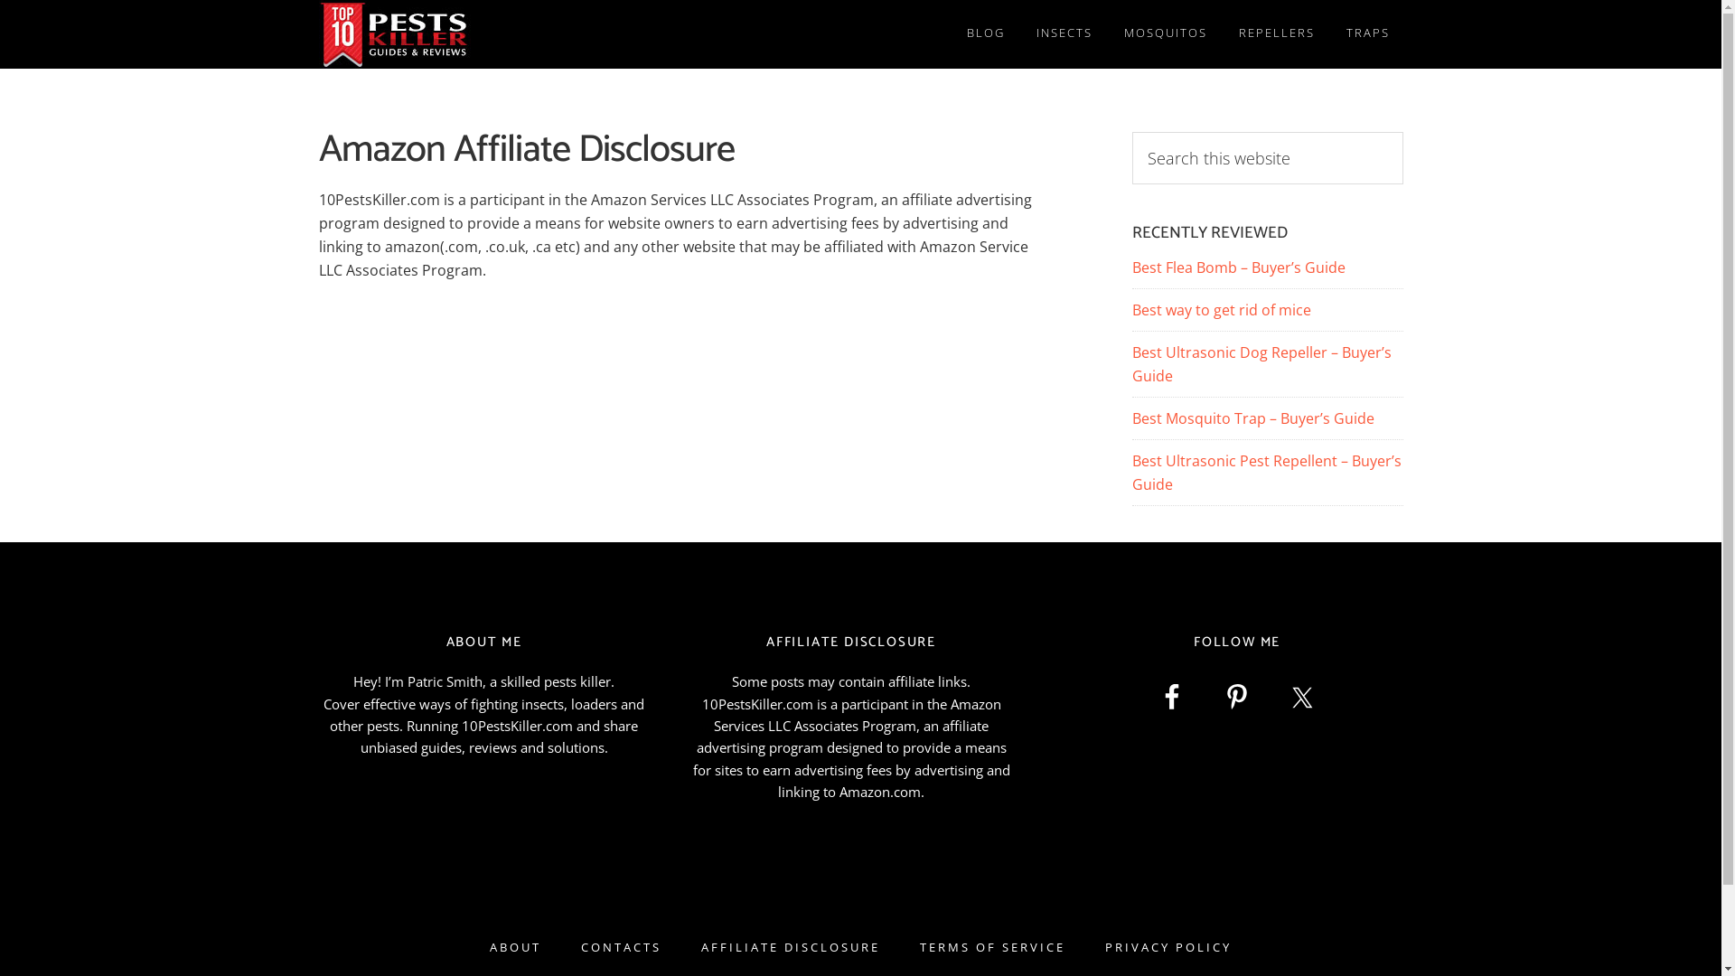 The height and width of the screenshot is (976, 1735). What do you see at coordinates (791, 947) in the screenshot?
I see `AFFILIATE DISCLOSURE` at bounding box center [791, 947].